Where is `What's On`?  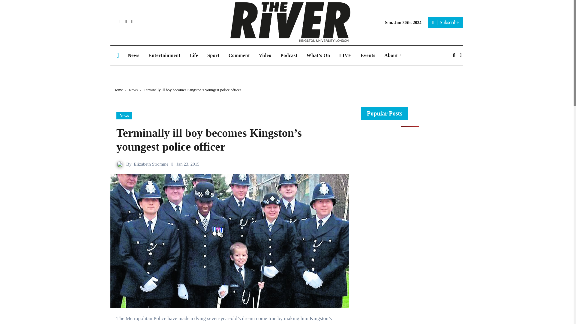 What's On is located at coordinates (318, 55).